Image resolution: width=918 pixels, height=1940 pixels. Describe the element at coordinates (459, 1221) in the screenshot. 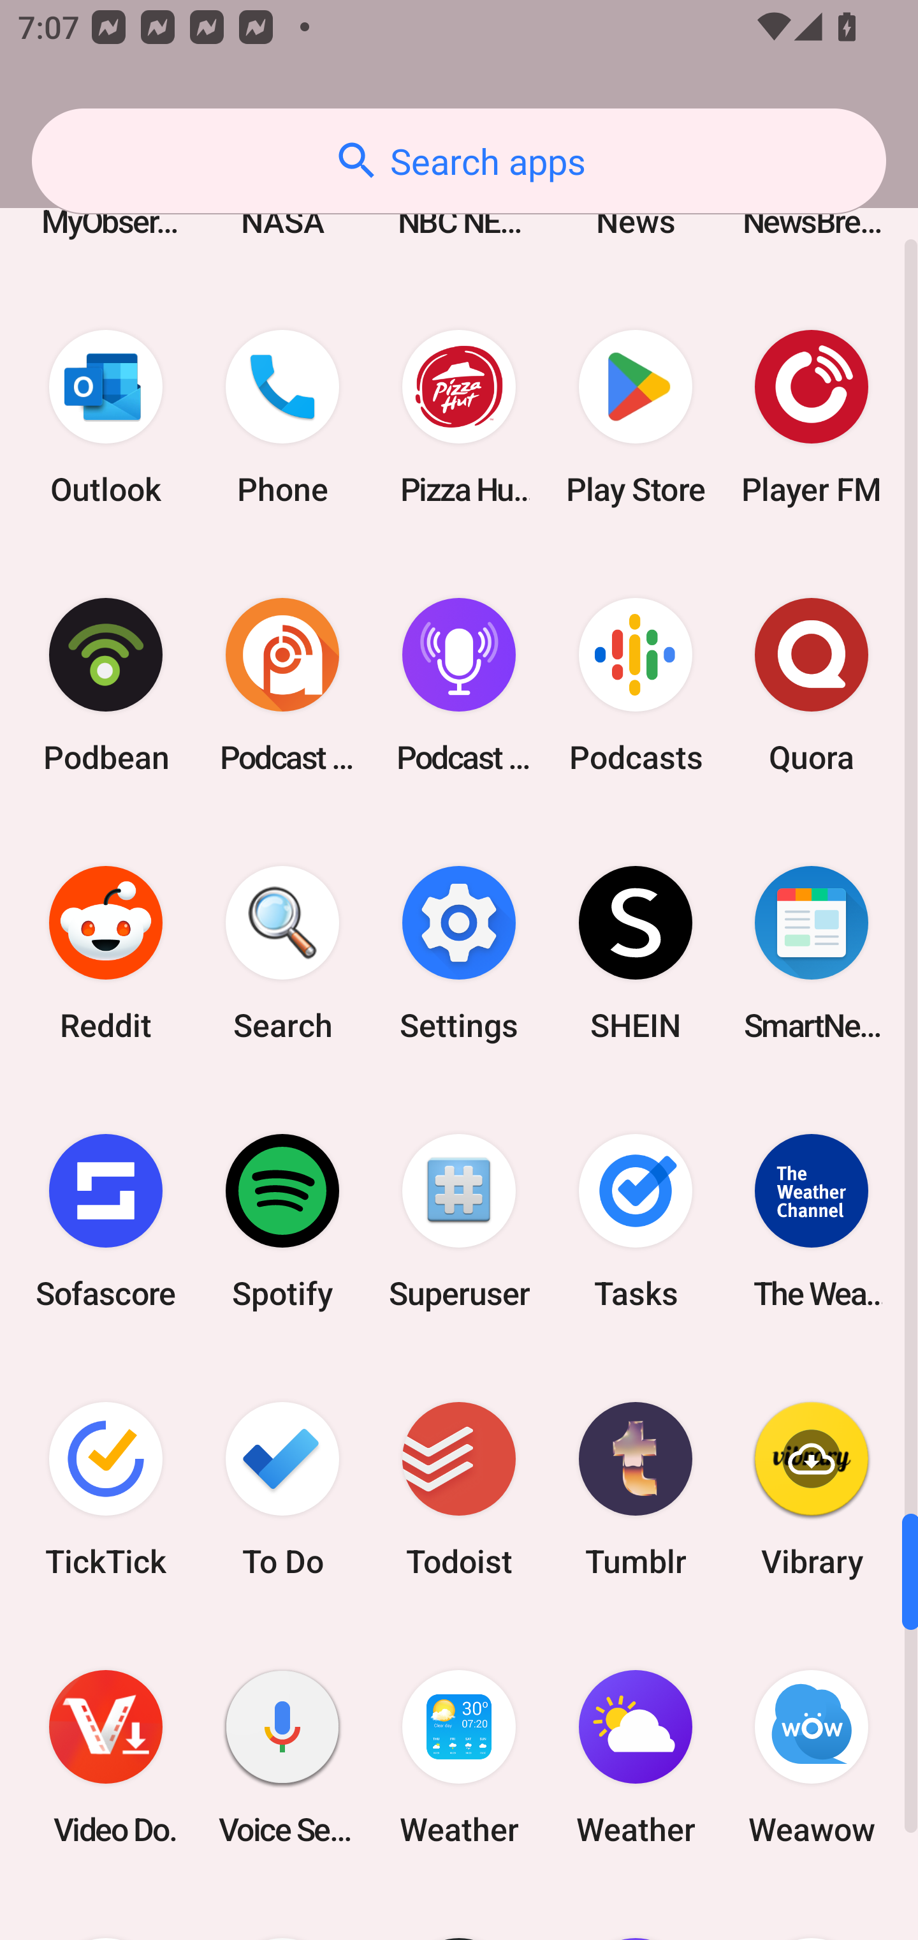

I see `Superuser` at that location.